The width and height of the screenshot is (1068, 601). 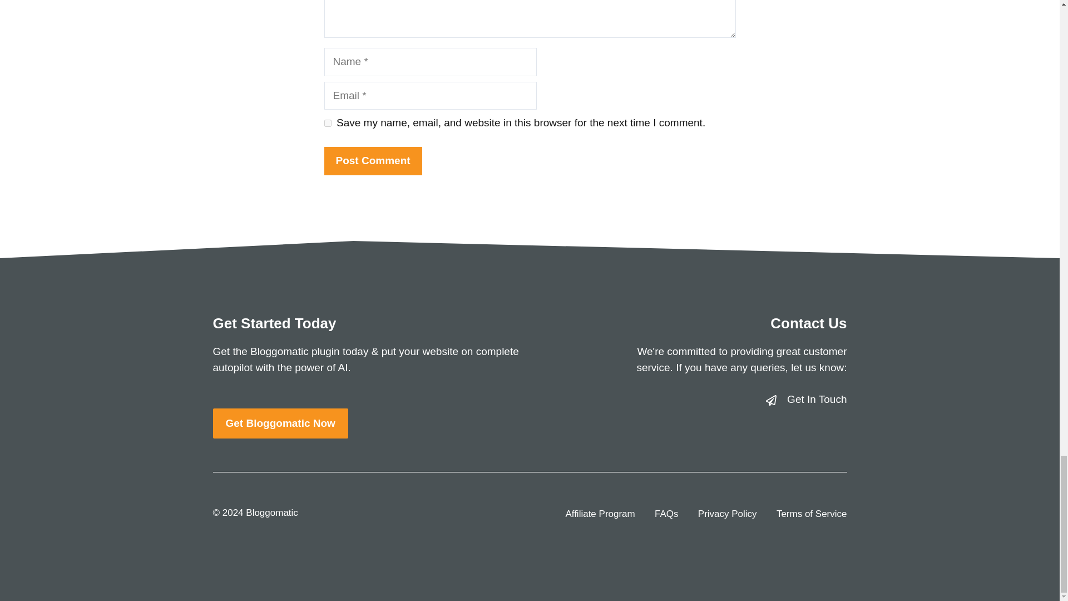 I want to click on FAQs, so click(x=666, y=514).